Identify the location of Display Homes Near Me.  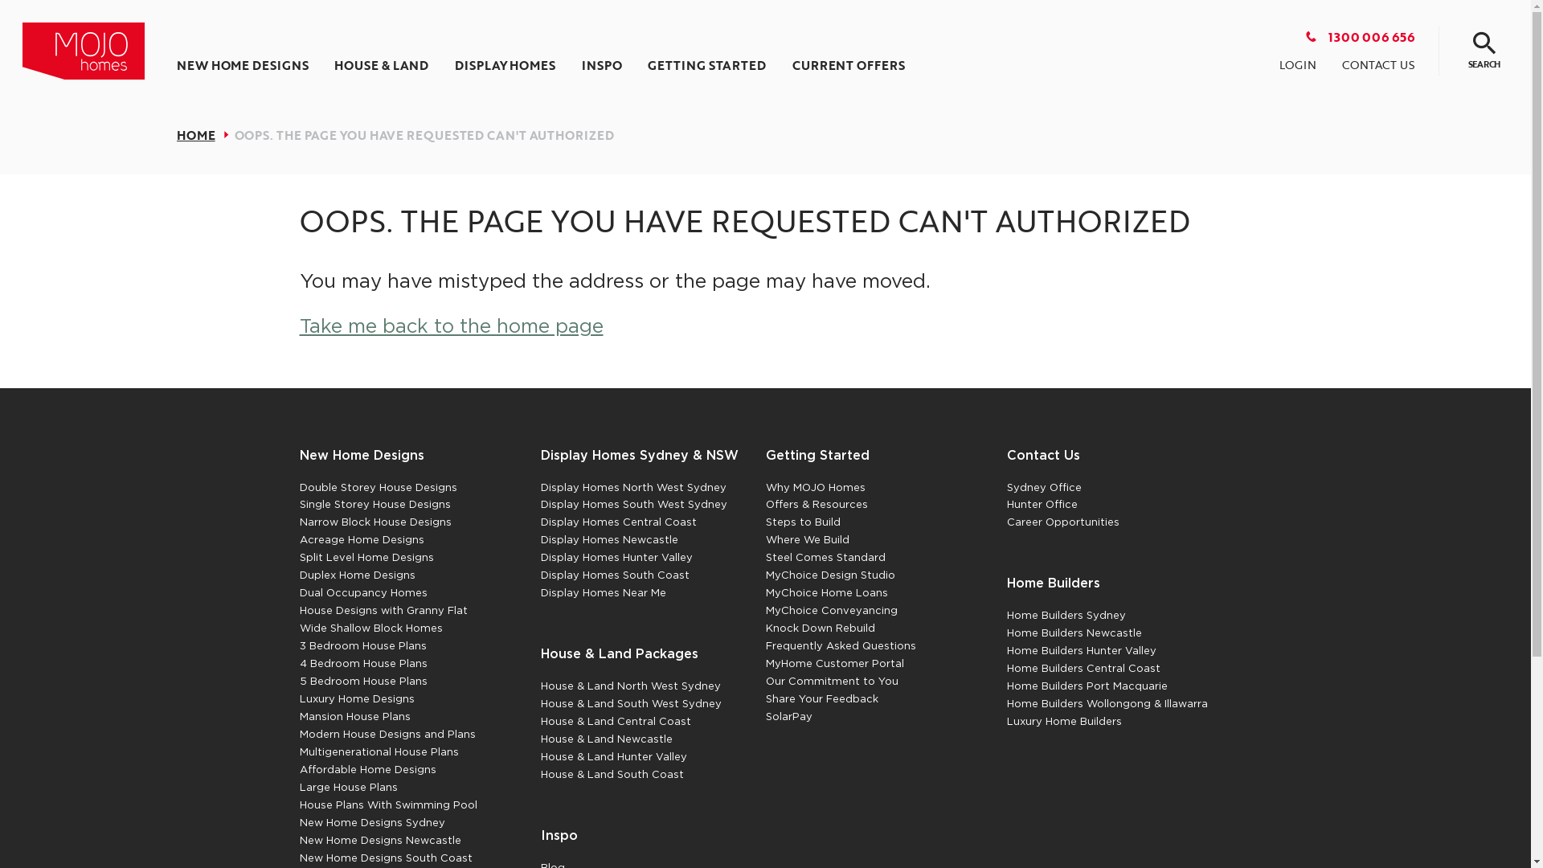
(603, 593).